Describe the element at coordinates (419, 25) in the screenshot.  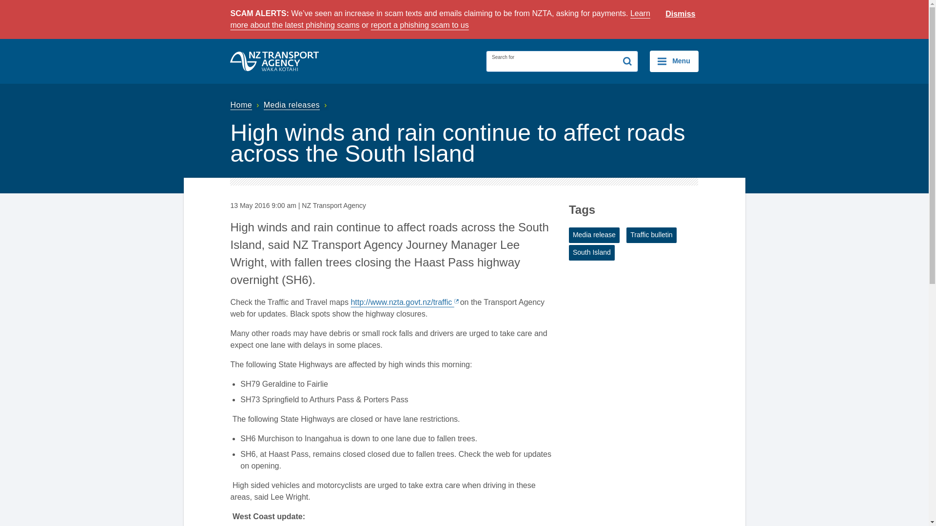
I see `report a phishing scam to us` at that location.